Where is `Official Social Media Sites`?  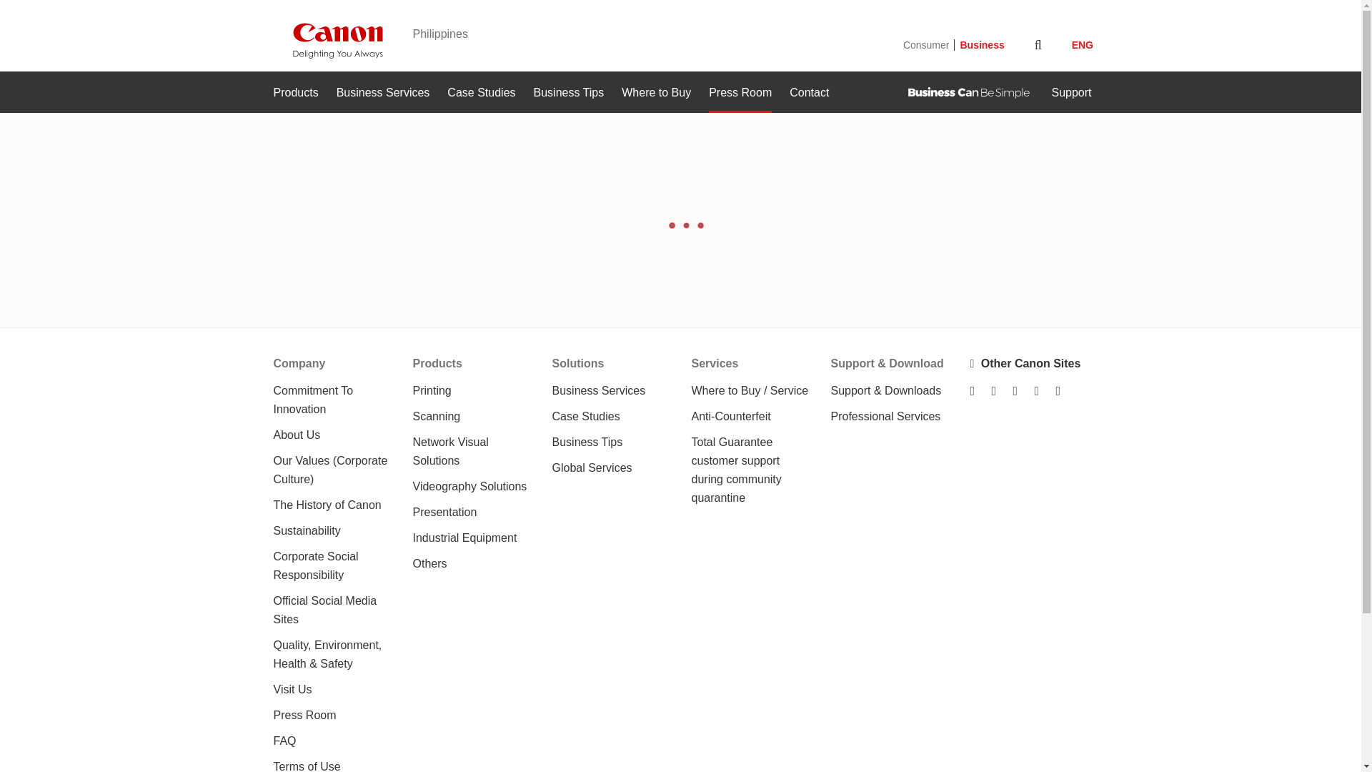
Official Social Media Sites is located at coordinates (324, 609).